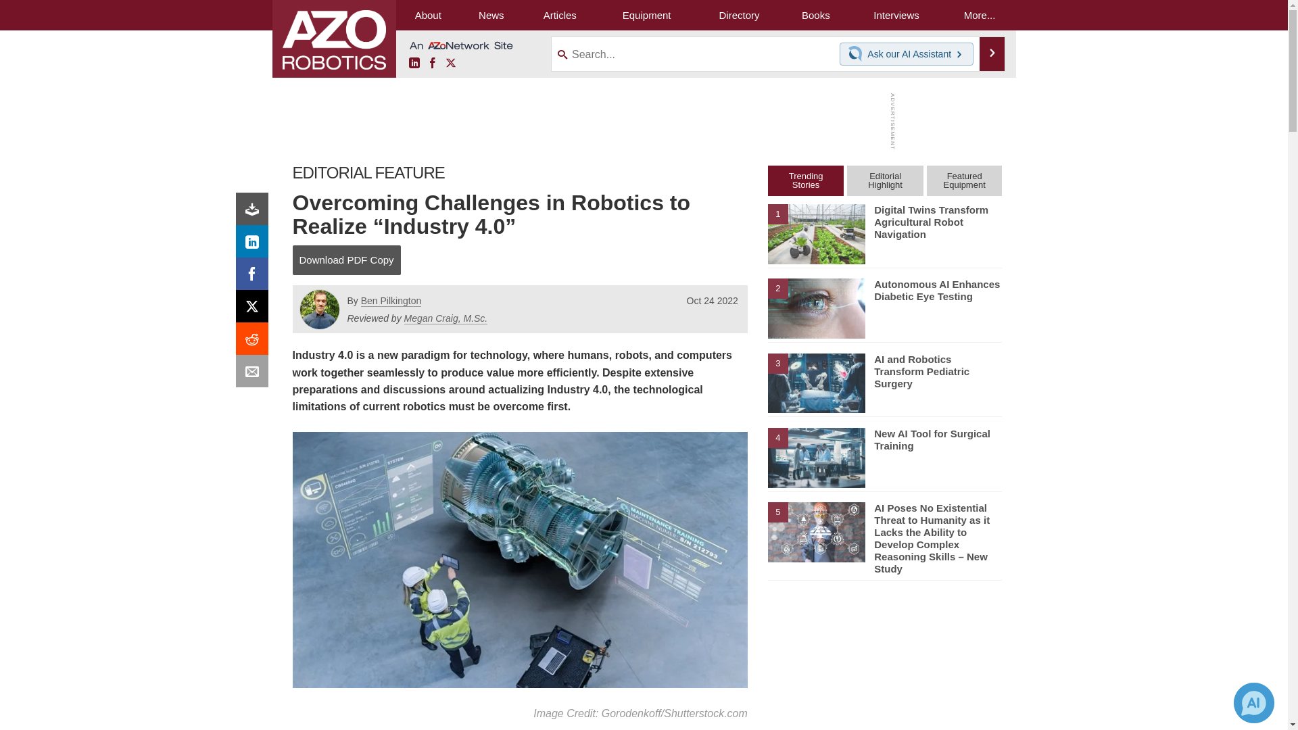  I want to click on X, so click(255, 310).